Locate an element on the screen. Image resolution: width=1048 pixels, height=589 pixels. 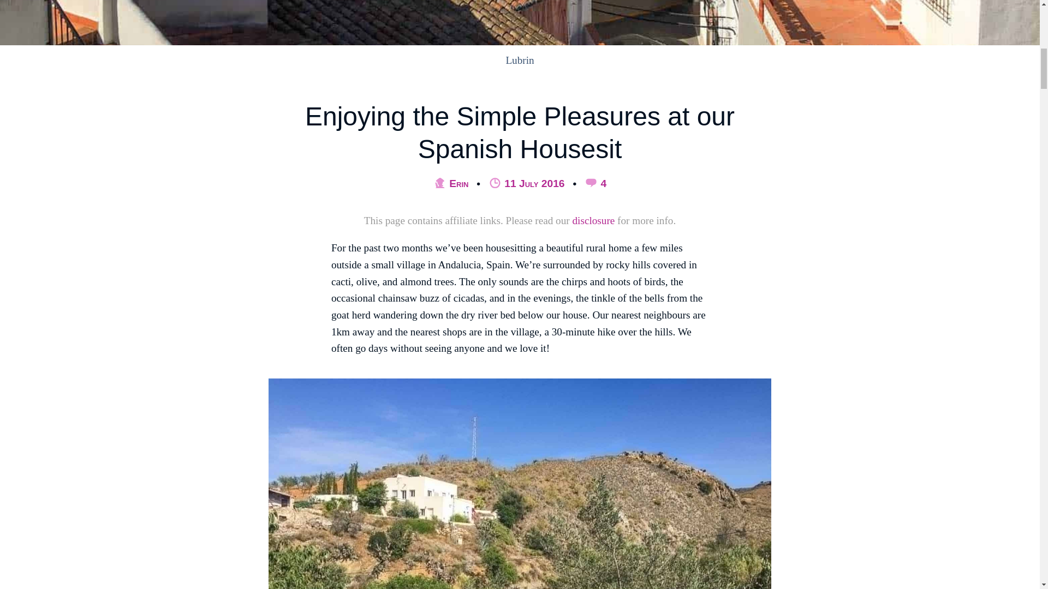
nev-balloon is located at coordinates (591, 184).